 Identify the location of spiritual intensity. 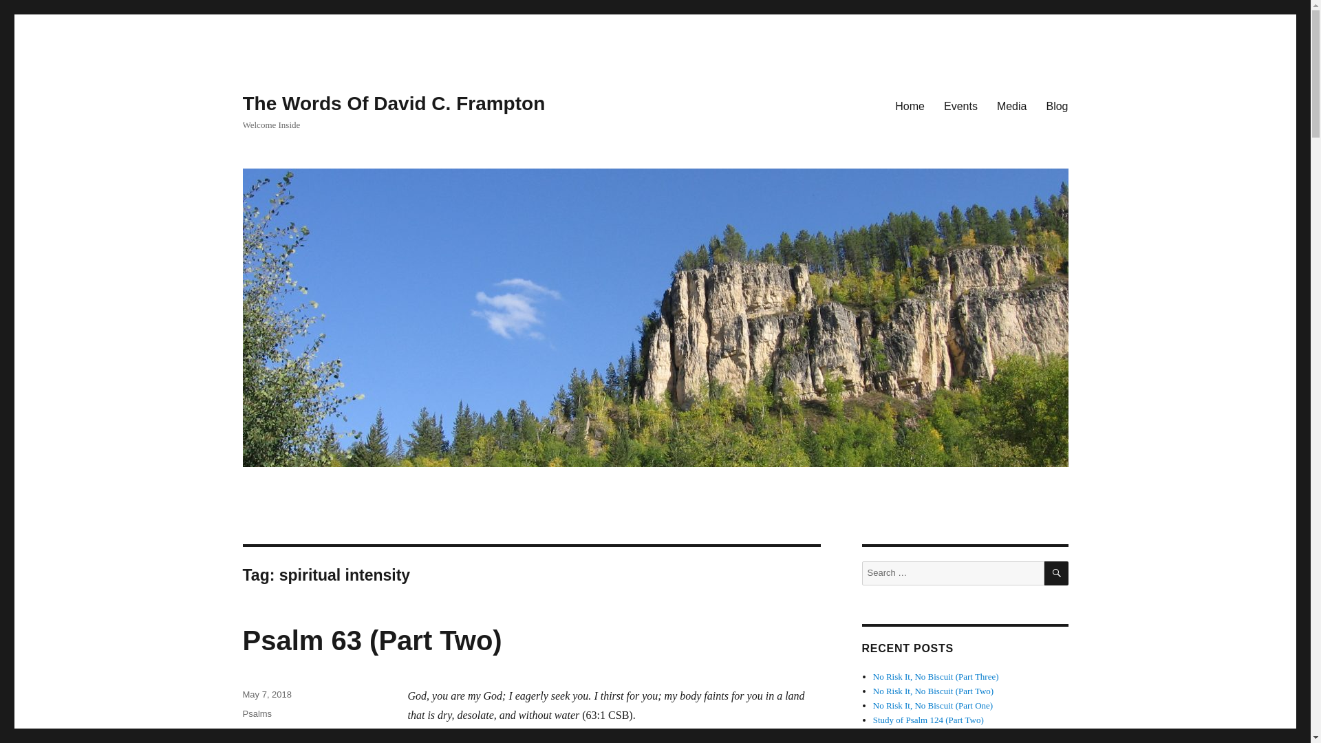
(297, 742).